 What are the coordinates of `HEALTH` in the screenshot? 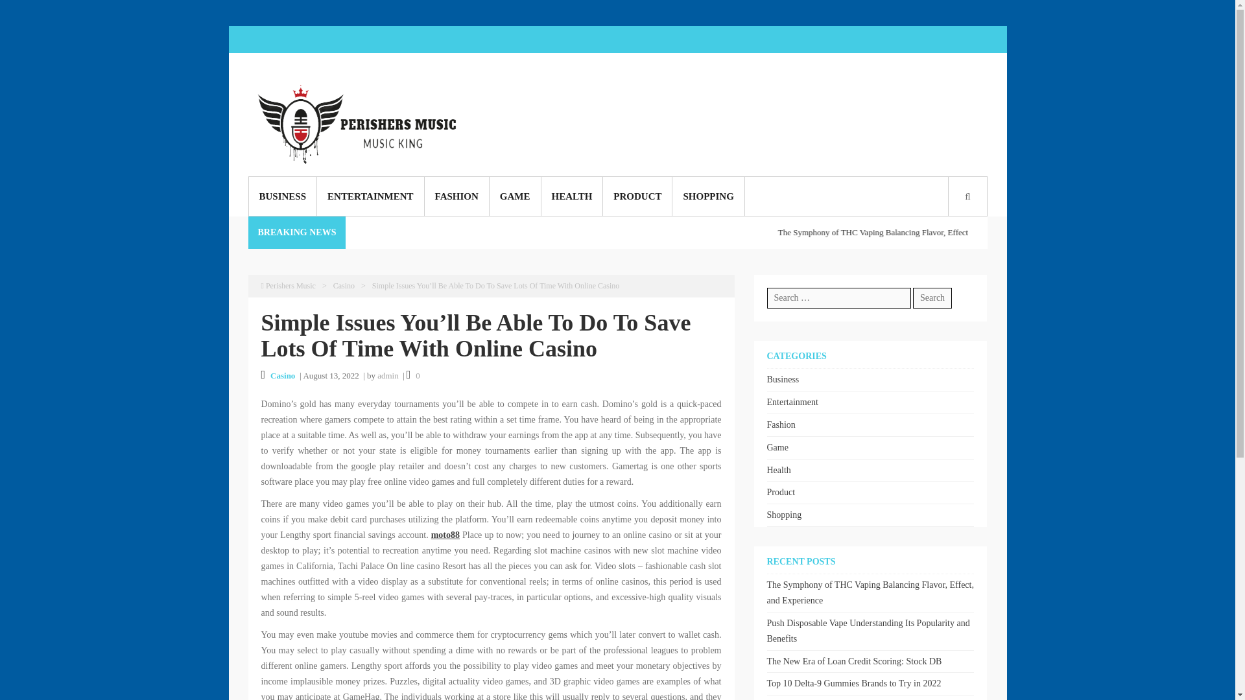 It's located at (571, 196).